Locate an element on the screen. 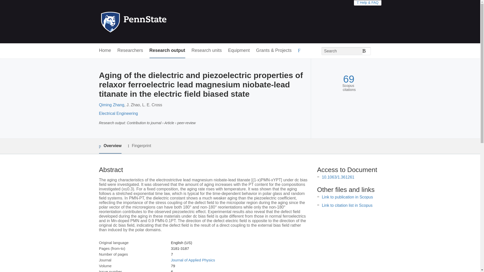 The width and height of the screenshot is (484, 272). Electrical Engineering is located at coordinates (118, 113).